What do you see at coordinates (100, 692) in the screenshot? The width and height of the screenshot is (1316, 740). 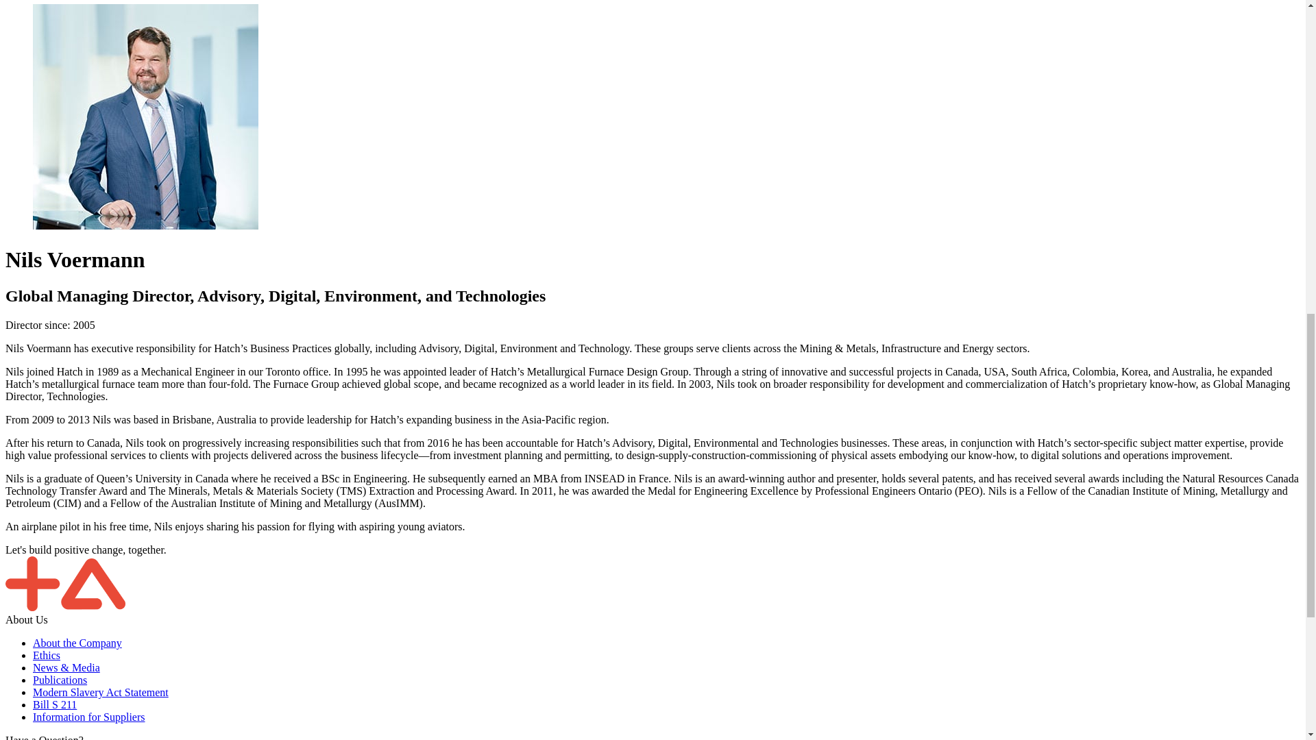 I see `Modern Slavery Act Statement` at bounding box center [100, 692].